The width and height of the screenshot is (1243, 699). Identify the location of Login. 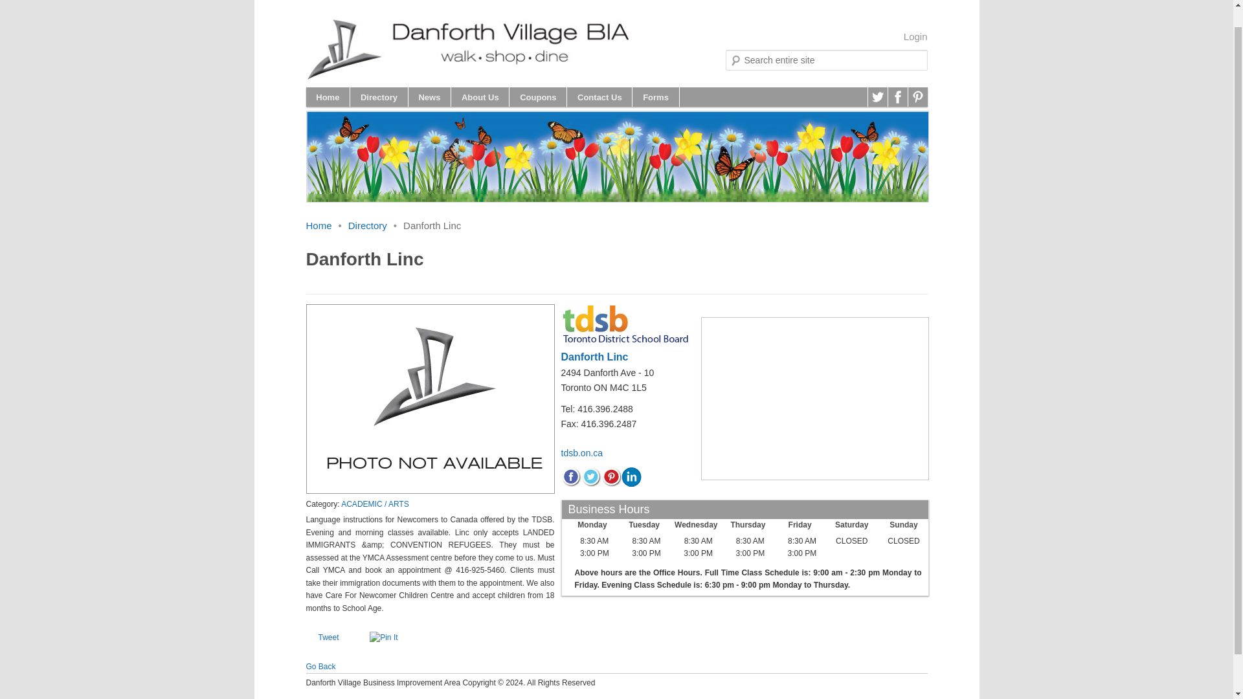
(915, 36).